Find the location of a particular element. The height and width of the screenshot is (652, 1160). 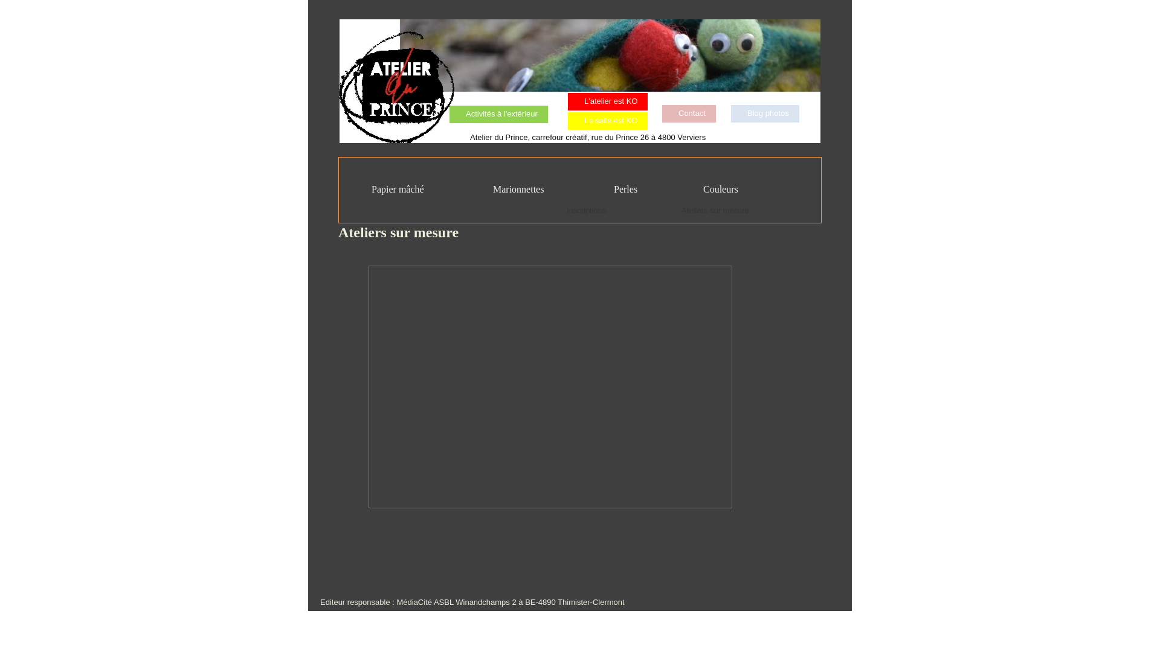

La salle est KO is located at coordinates (611, 121).